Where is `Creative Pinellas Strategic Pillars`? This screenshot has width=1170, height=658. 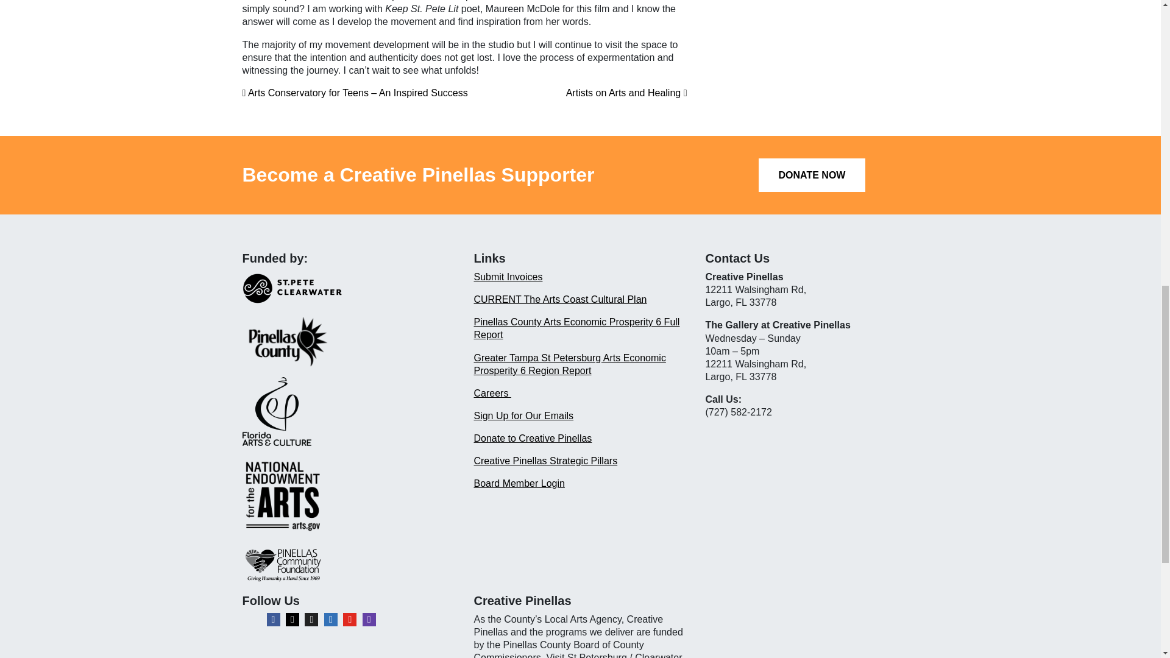
Creative Pinellas Strategic Pillars is located at coordinates (545, 461).